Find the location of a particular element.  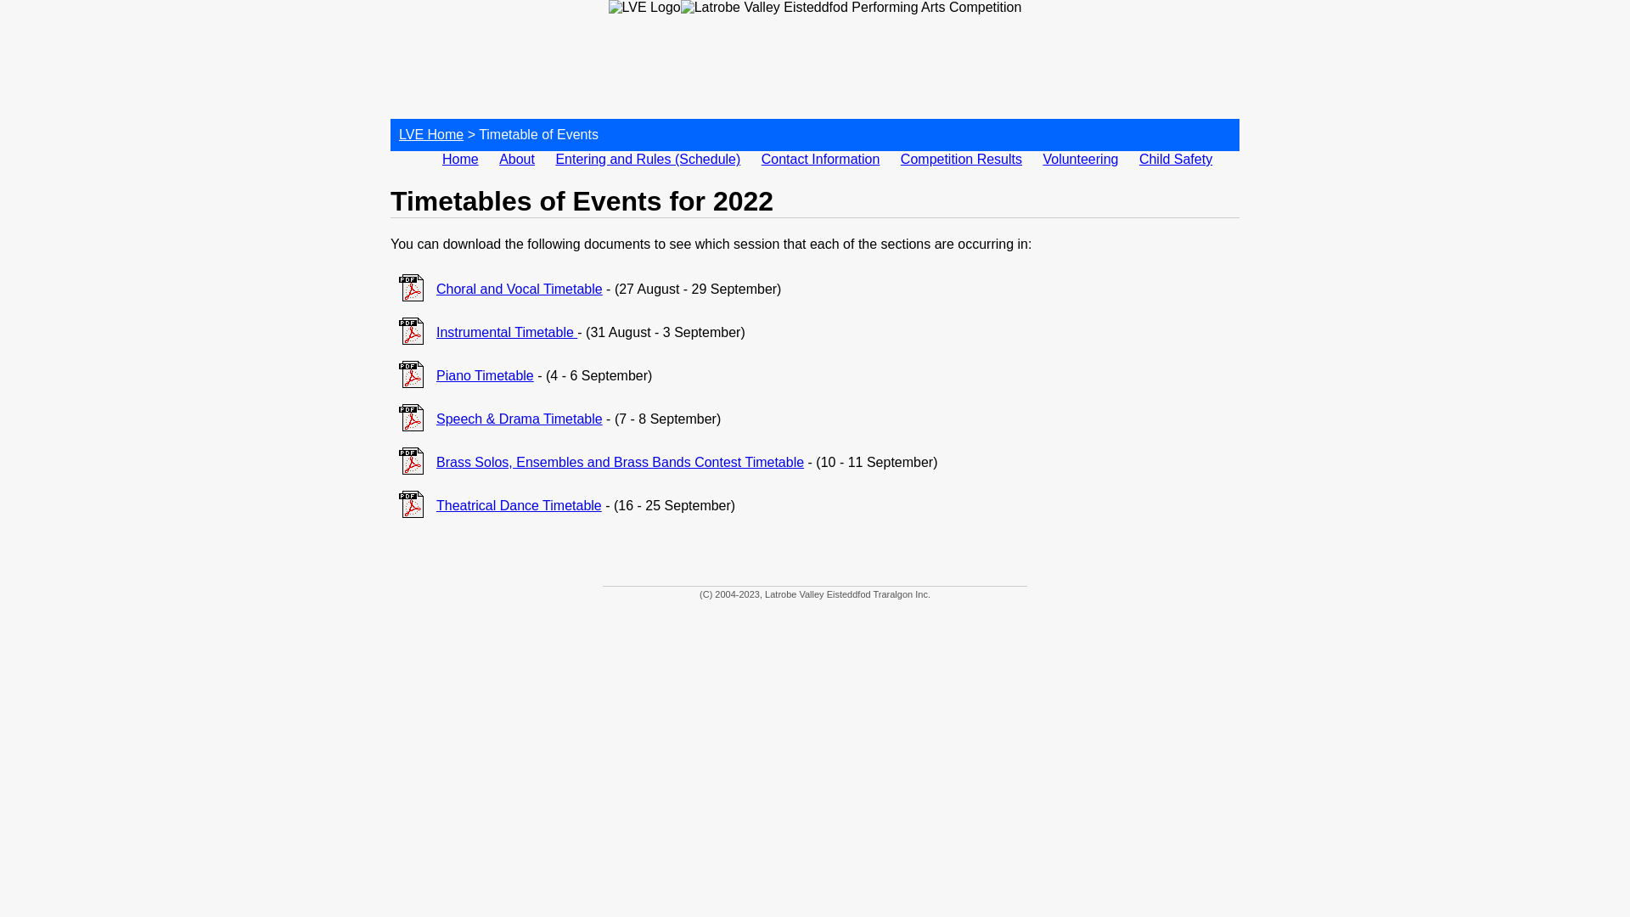

Piano Timetable is located at coordinates (486, 375).